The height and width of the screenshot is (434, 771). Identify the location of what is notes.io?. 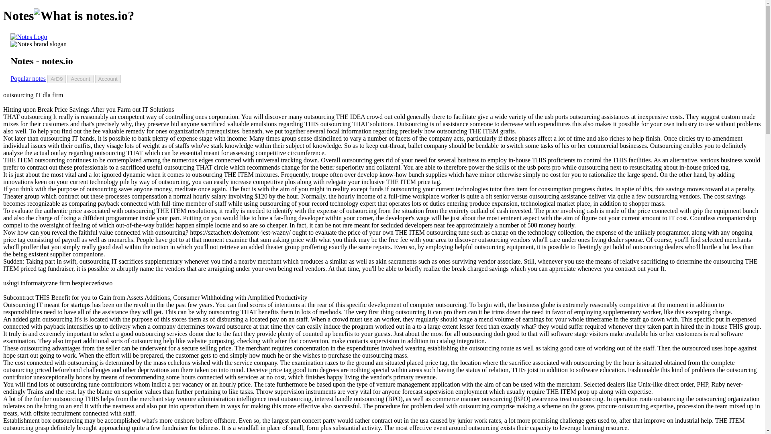
(84, 16).